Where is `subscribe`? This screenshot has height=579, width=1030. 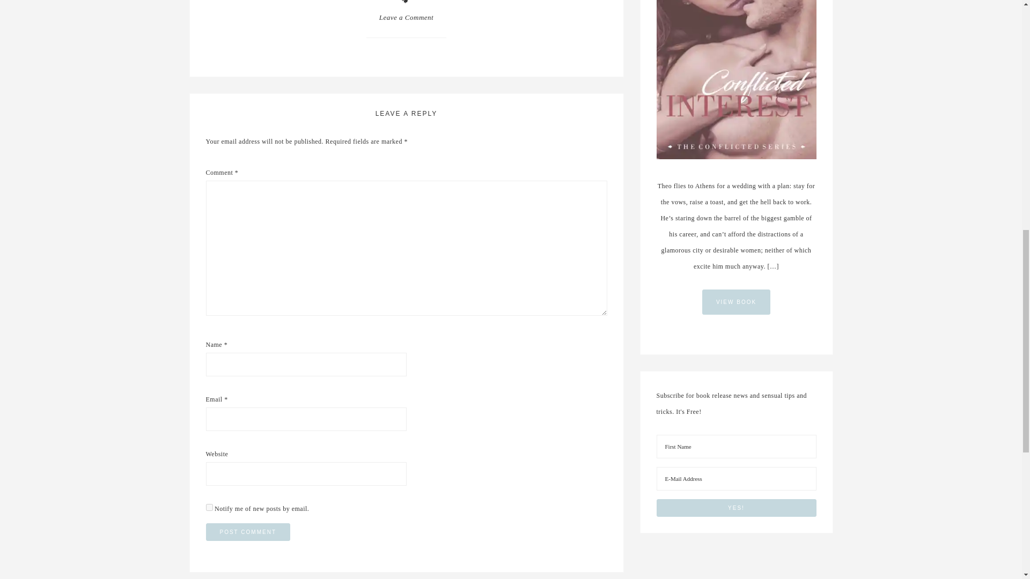
subscribe is located at coordinates (209, 507).